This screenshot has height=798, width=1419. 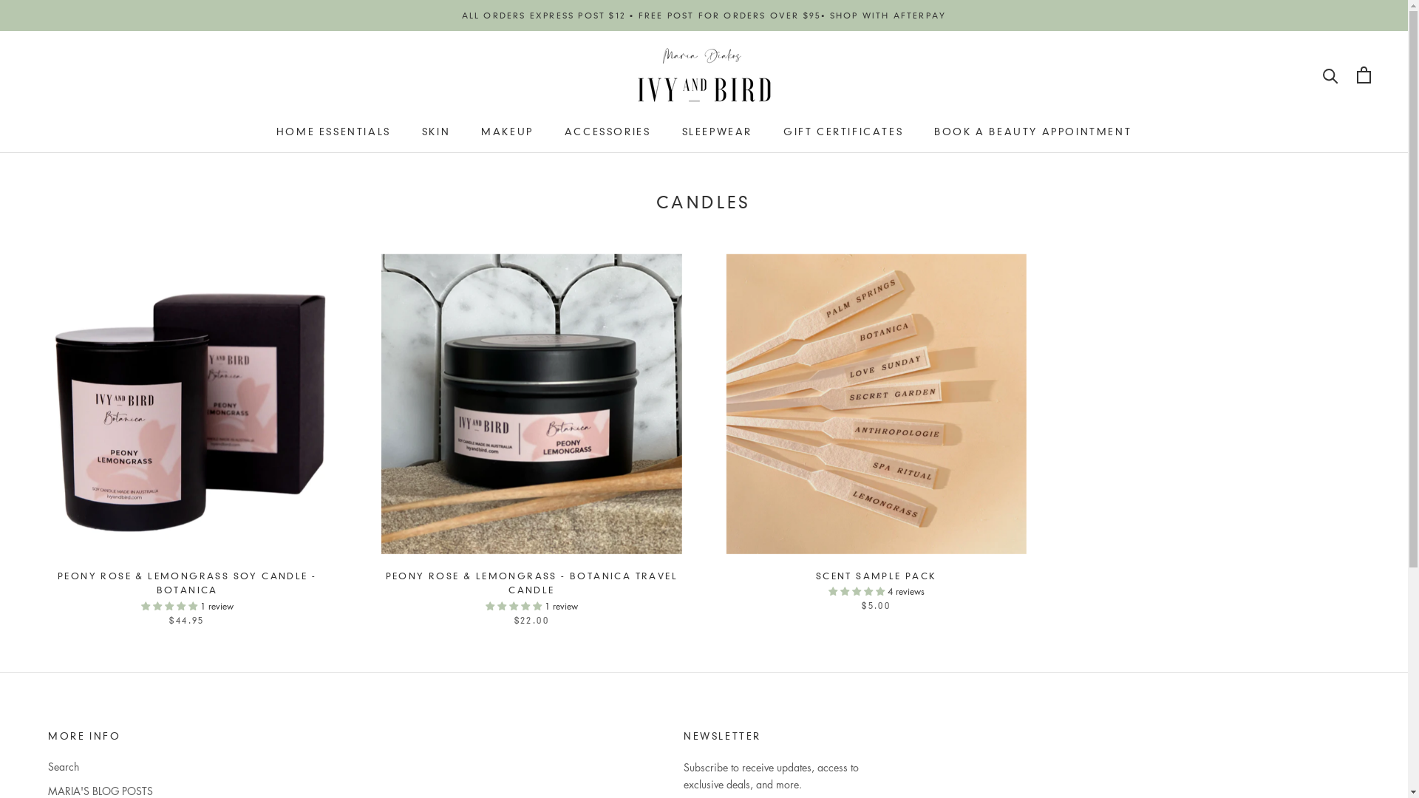 I want to click on SCENT SAMPLE PACK, so click(x=877, y=576).